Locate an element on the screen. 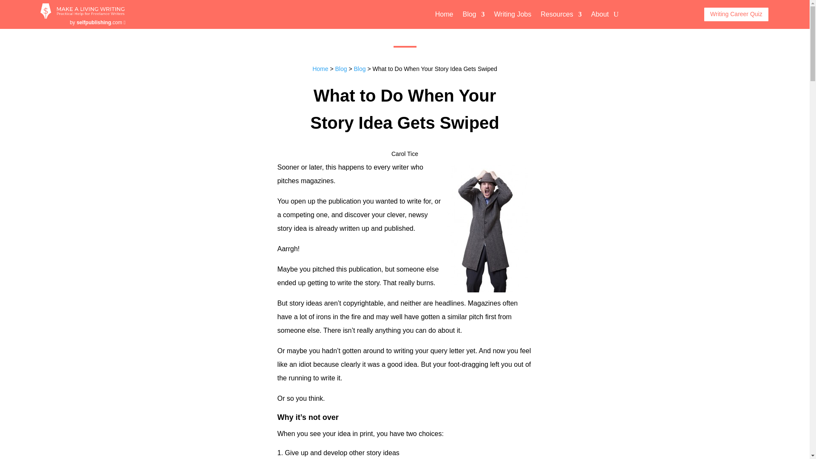 The height and width of the screenshot is (459, 816). Blog is located at coordinates (473, 15).